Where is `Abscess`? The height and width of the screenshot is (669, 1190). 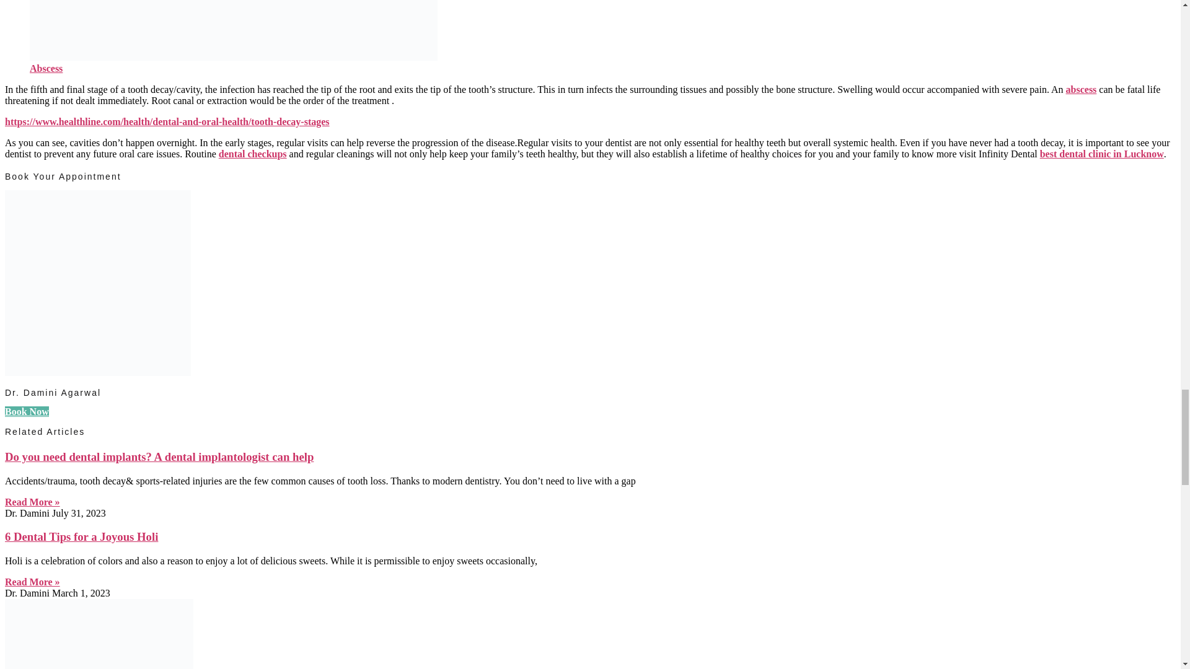 Abscess is located at coordinates (46, 68).